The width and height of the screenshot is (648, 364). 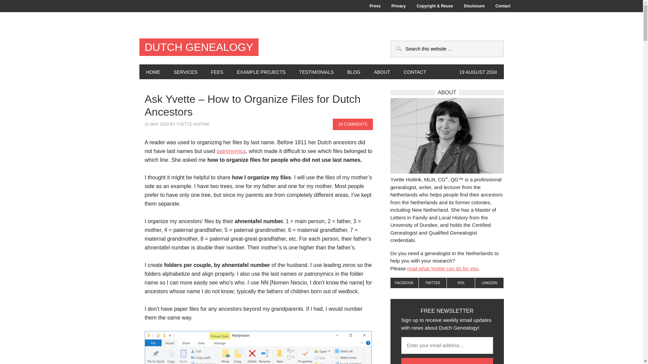 I want to click on EXAMPLE PROJECTS, so click(x=261, y=72).